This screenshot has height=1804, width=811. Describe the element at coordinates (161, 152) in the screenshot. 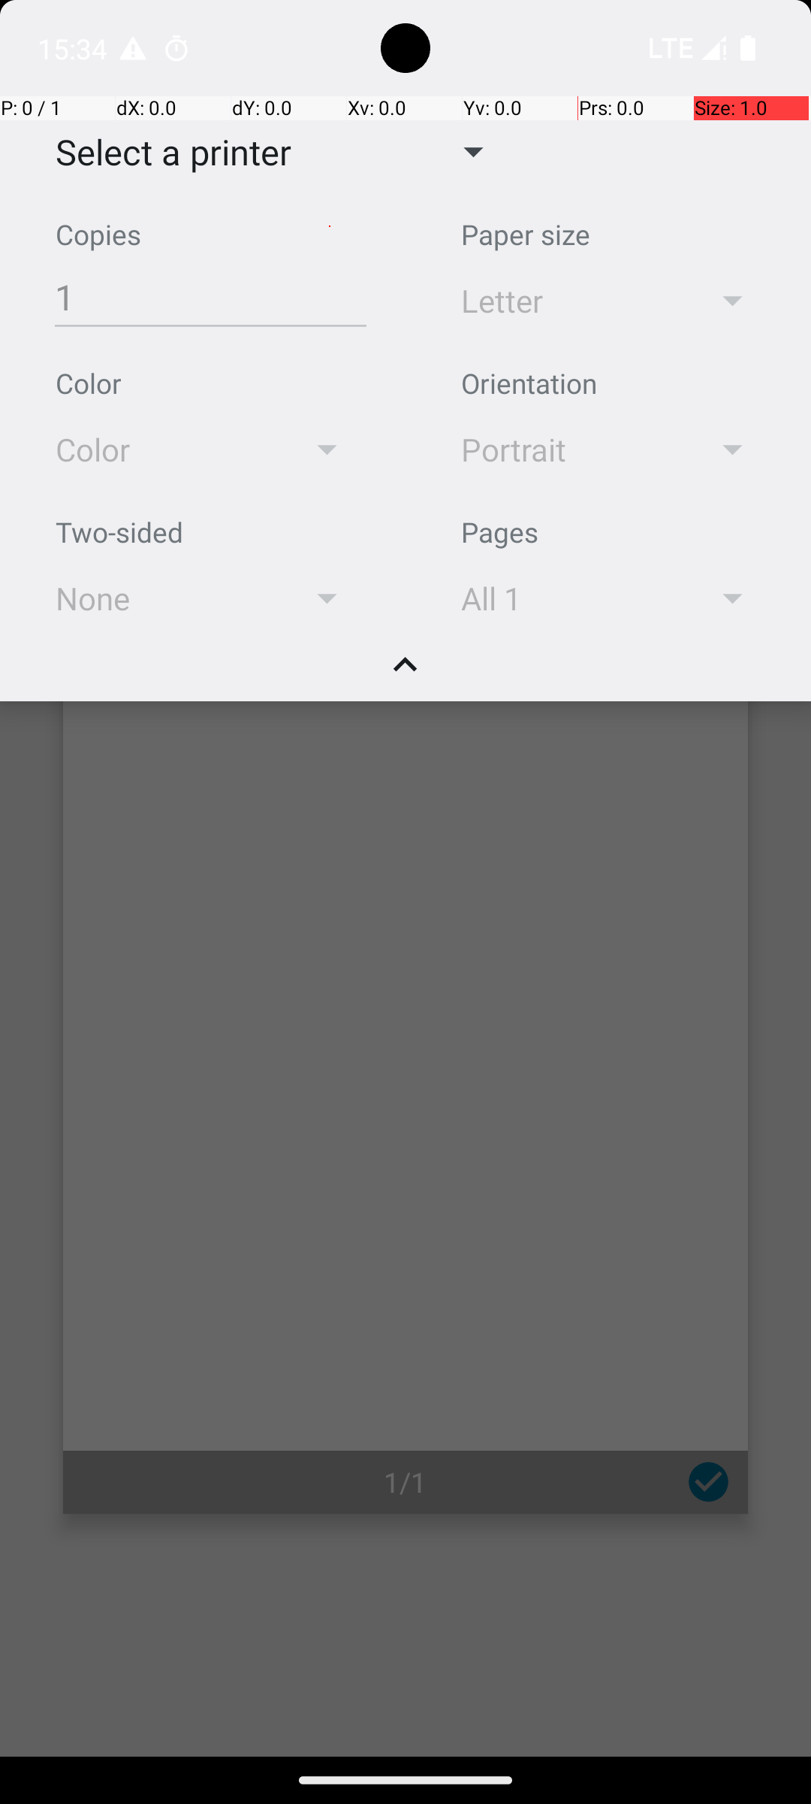

I see `Select a printer` at that location.